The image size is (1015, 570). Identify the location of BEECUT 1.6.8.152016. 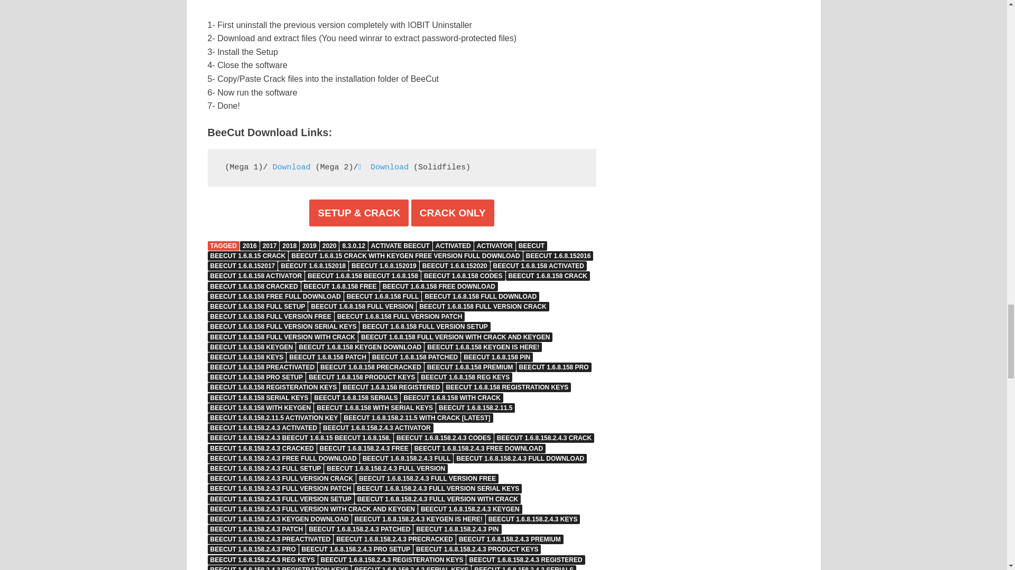
(558, 255).